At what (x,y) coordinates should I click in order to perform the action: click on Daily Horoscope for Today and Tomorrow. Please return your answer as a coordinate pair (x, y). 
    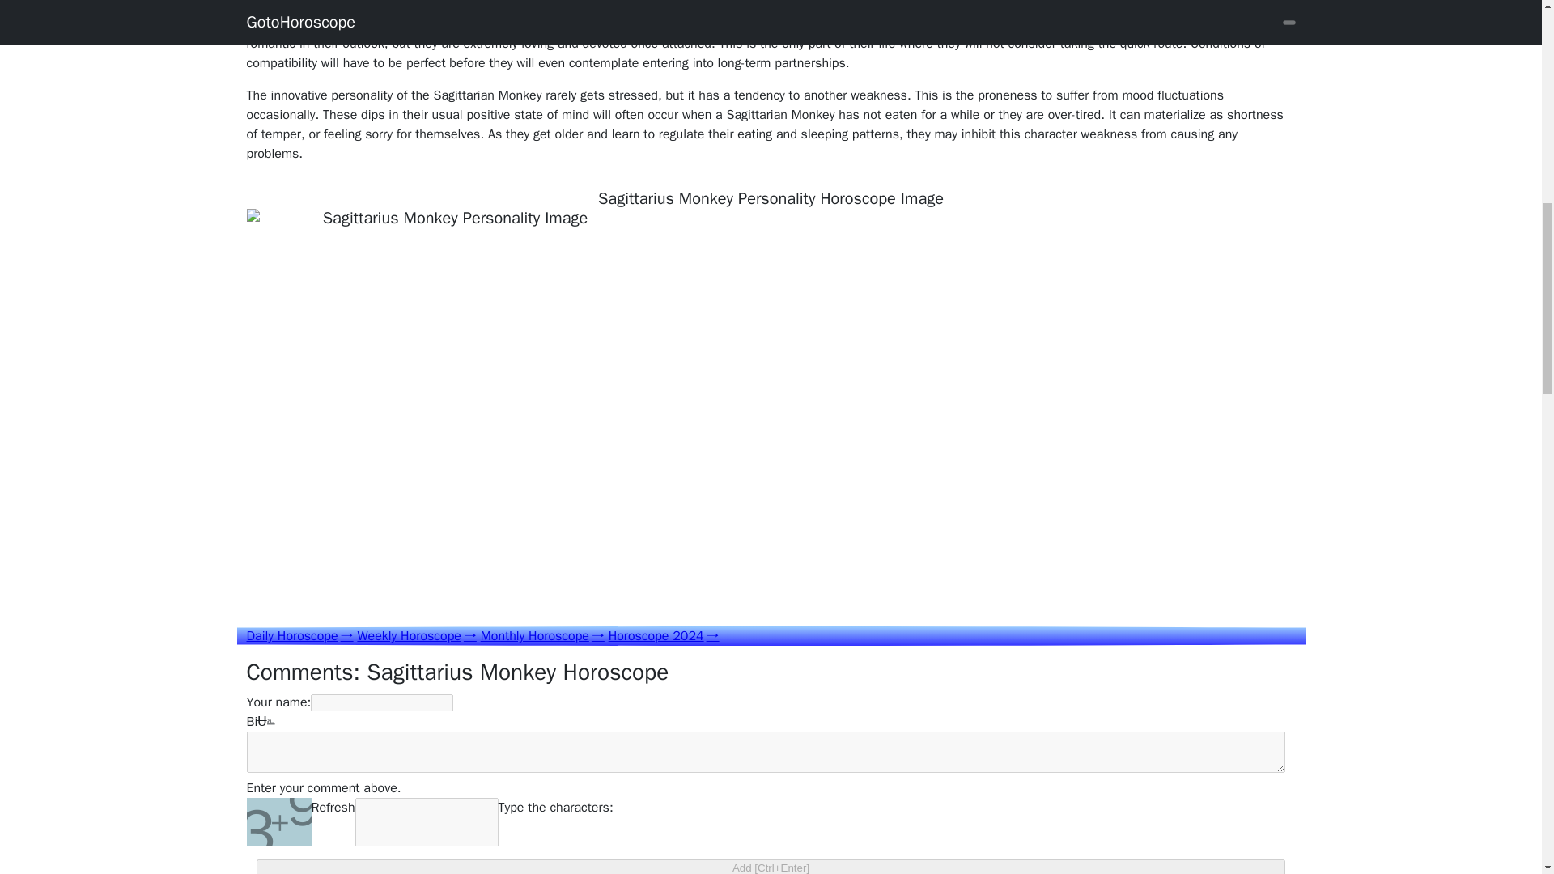
    Looking at the image, I should click on (299, 636).